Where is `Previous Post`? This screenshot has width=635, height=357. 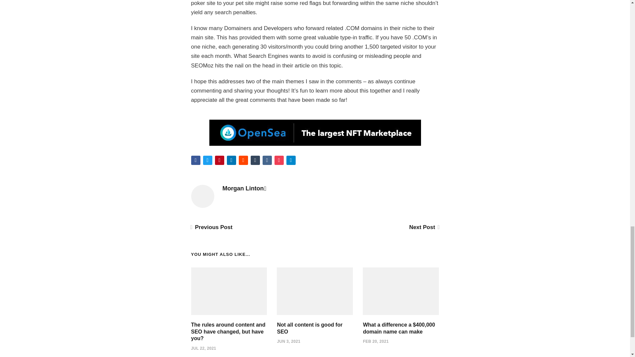 Previous Post is located at coordinates (212, 227).